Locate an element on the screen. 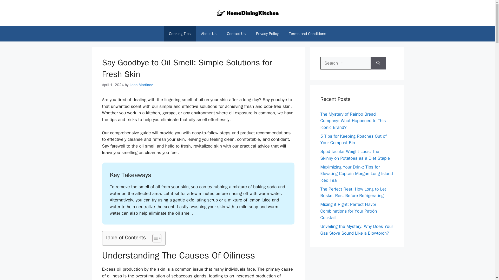 The width and height of the screenshot is (499, 280). About Us is located at coordinates (209, 34).